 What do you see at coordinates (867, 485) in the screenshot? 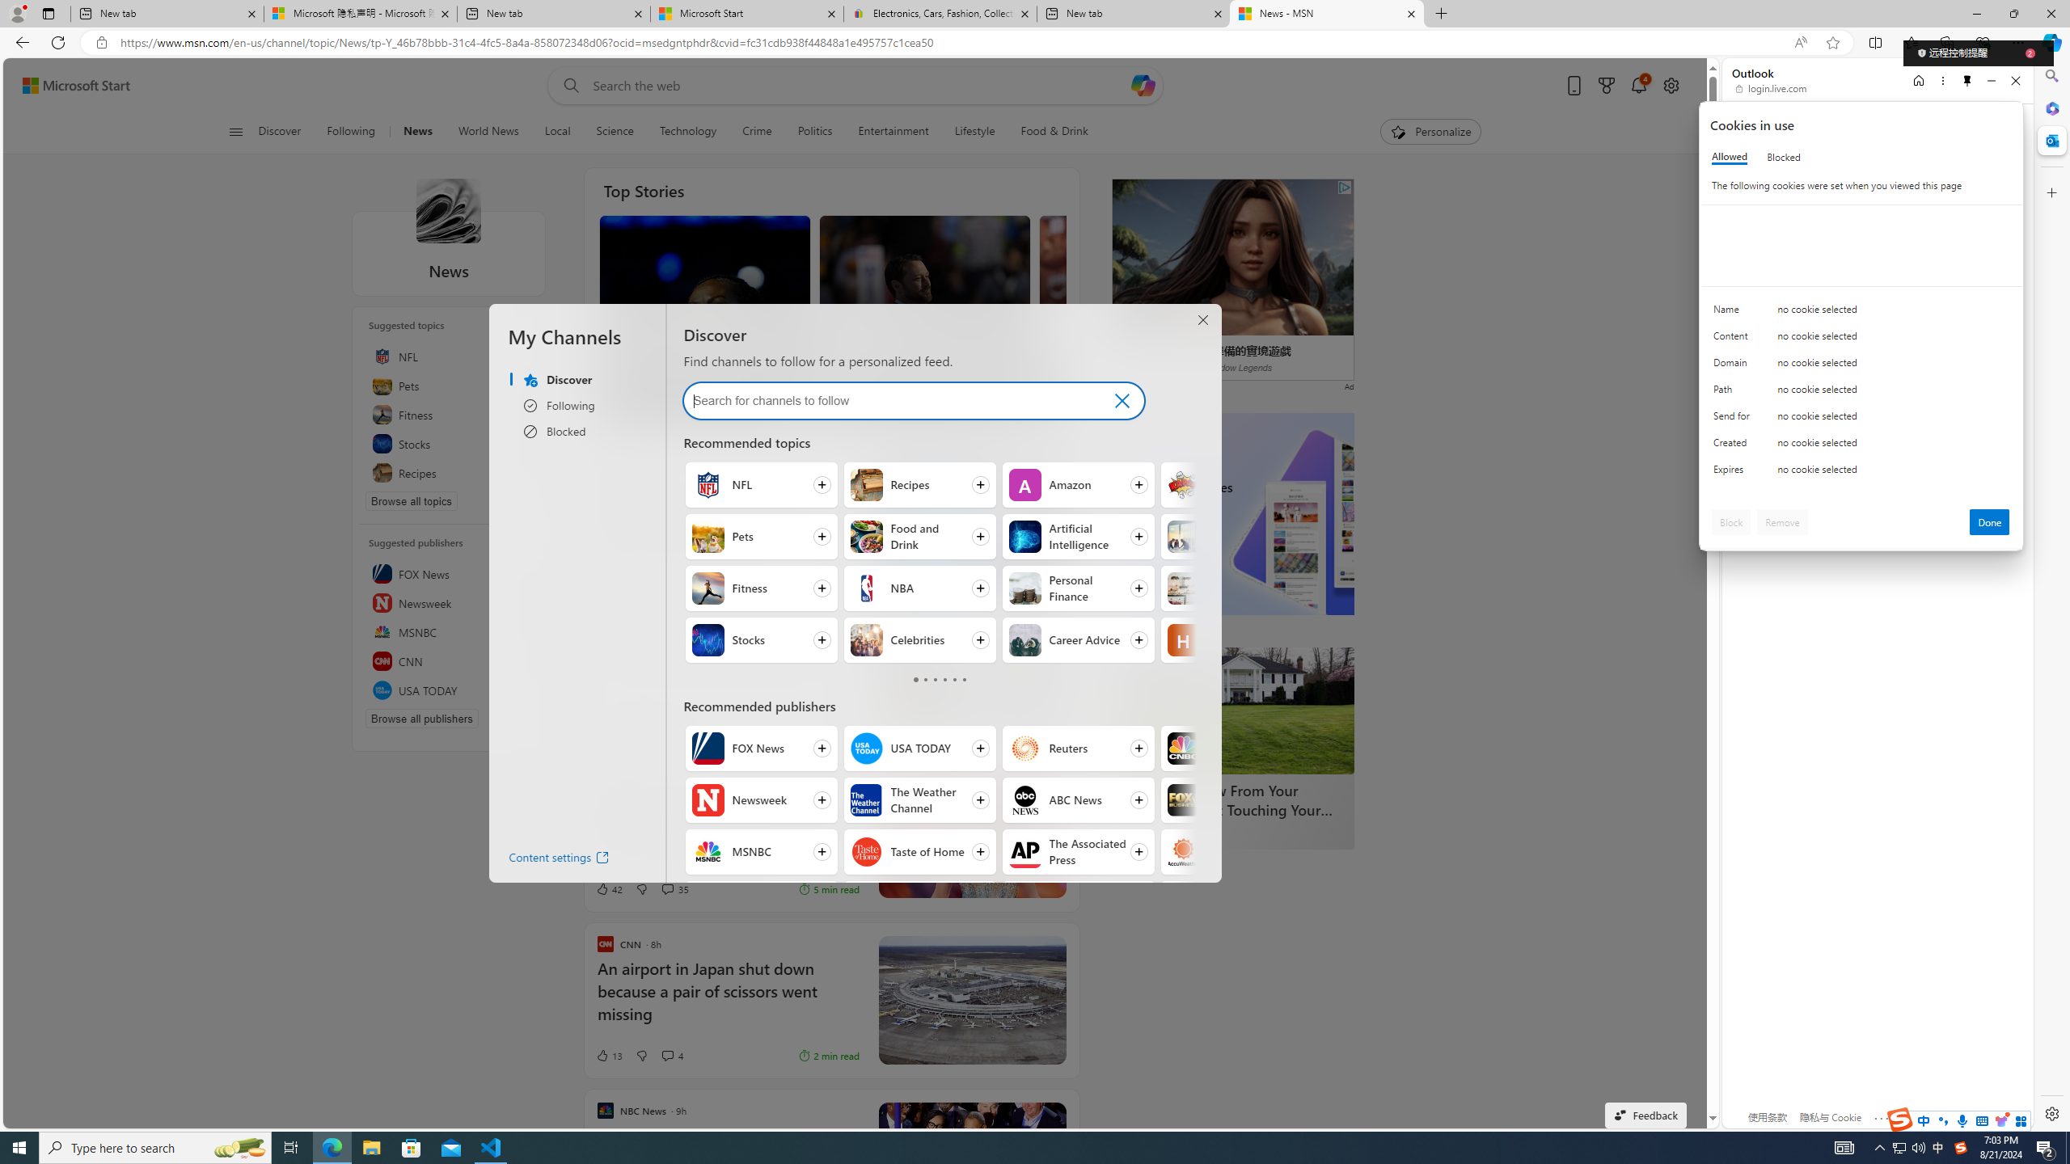
I see `Recipes` at bounding box center [867, 485].